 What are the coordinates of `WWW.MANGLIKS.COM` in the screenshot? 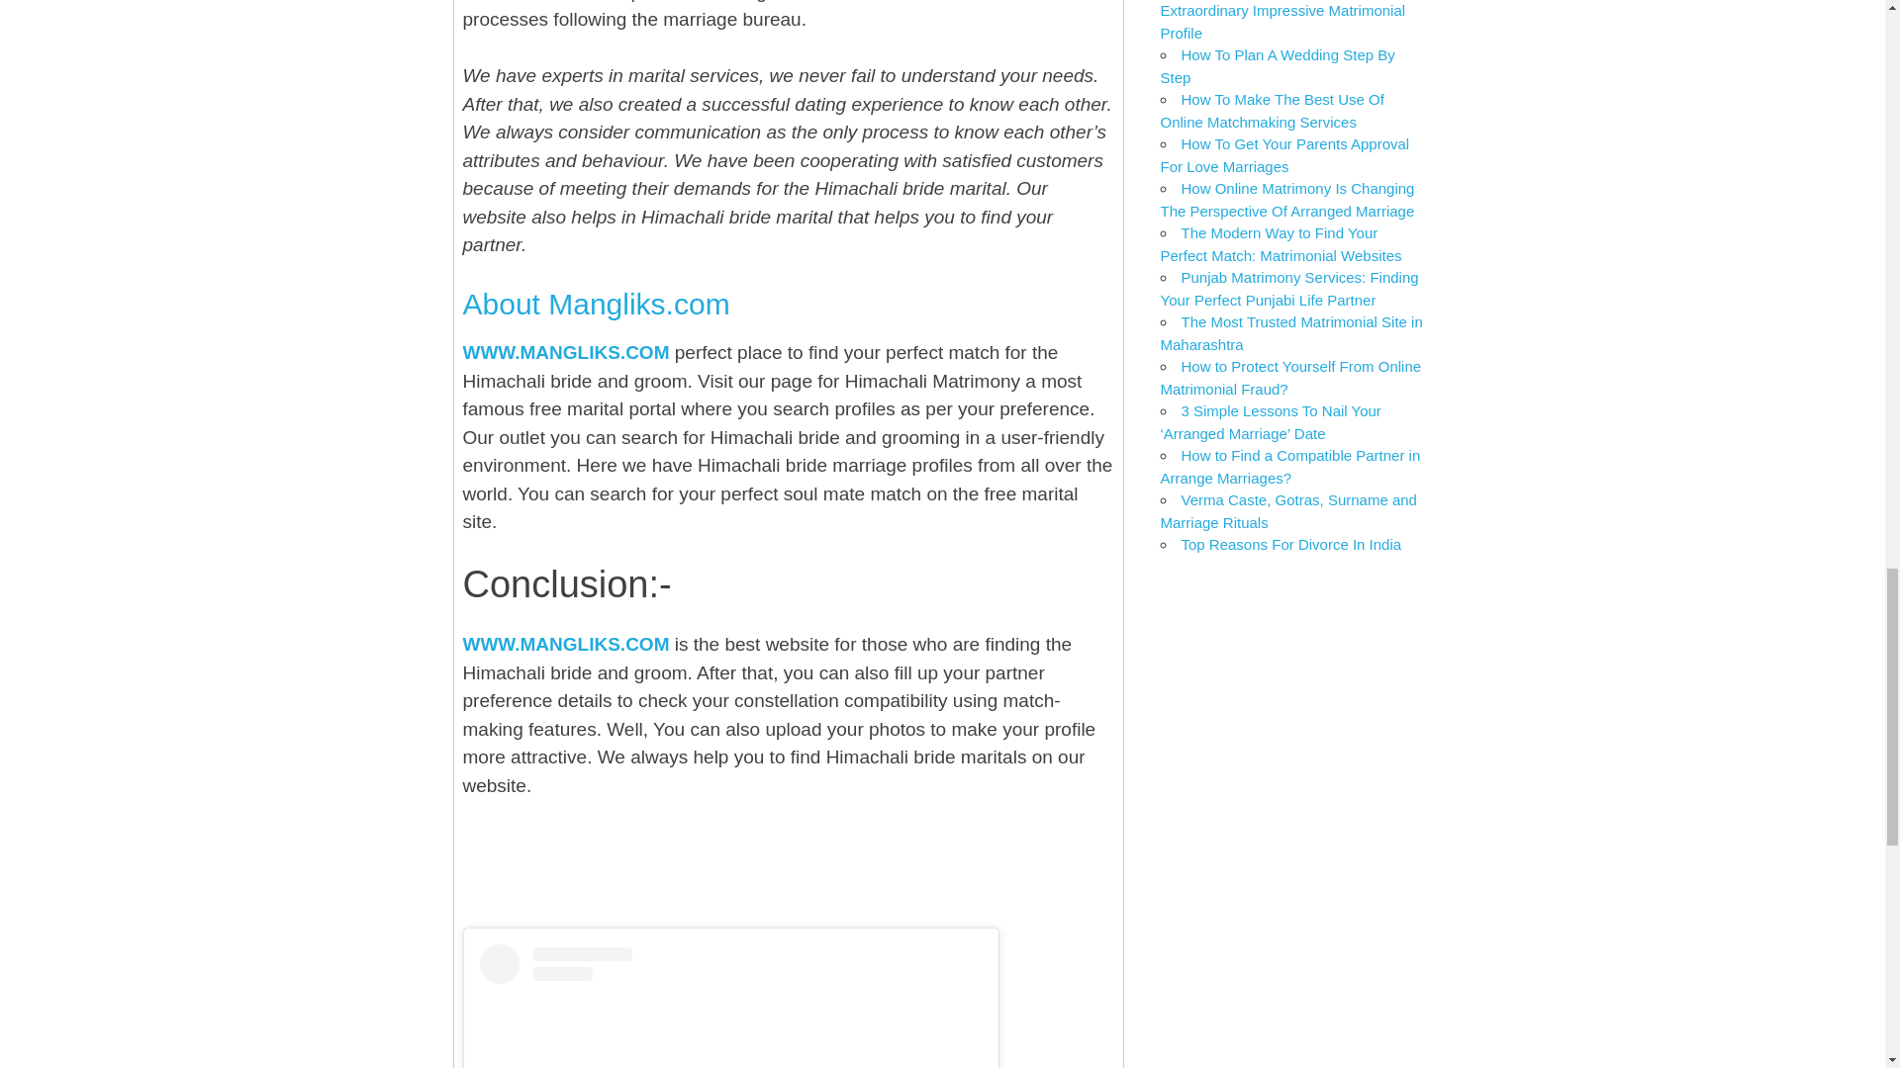 It's located at (566, 645).